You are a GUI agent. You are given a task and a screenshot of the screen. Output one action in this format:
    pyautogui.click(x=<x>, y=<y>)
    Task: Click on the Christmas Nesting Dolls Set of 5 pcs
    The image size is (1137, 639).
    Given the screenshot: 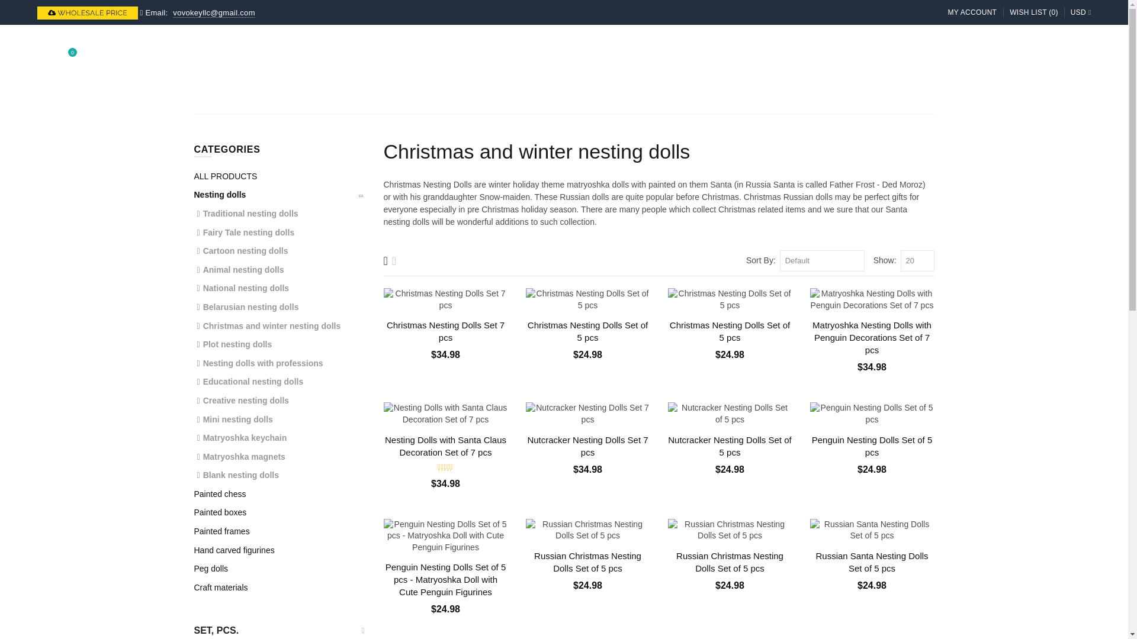 What is the action you would take?
    pyautogui.click(x=730, y=299)
    